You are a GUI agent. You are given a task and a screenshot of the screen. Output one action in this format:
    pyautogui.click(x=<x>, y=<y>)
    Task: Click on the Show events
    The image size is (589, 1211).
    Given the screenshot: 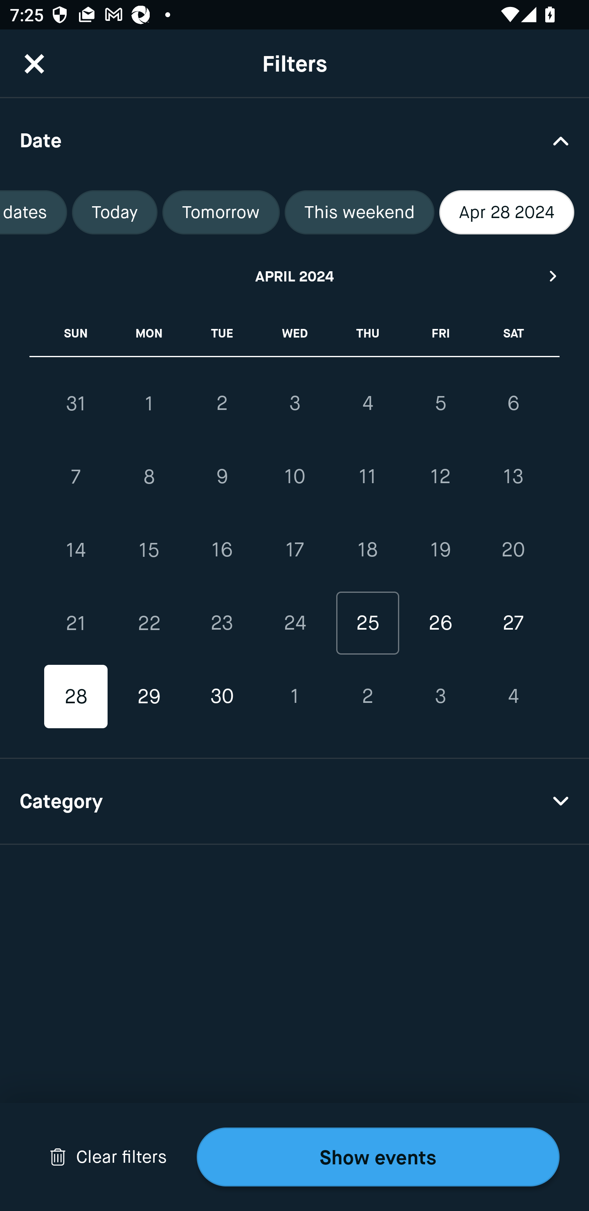 What is the action you would take?
    pyautogui.click(x=378, y=1157)
    